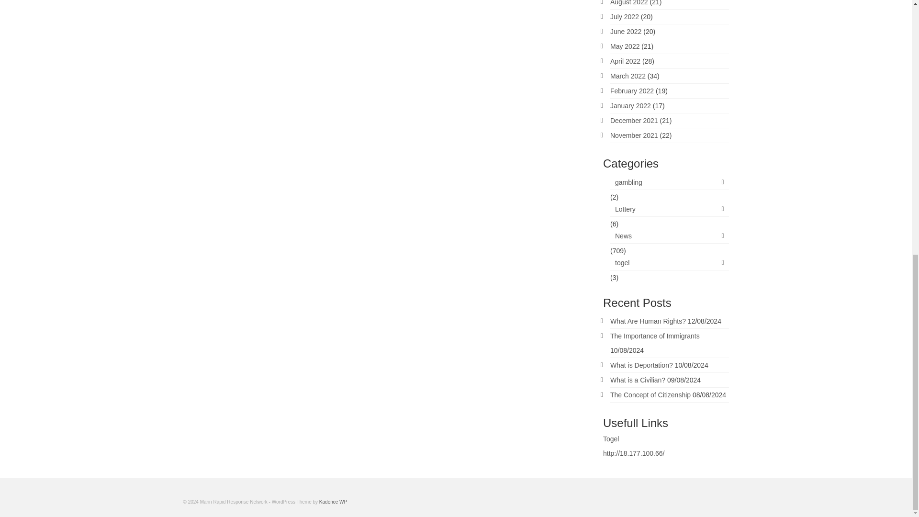 This screenshot has height=517, width=919. Describe the element at coordinates (628, 76) in the screenshot. I see `March 2022` at that location.